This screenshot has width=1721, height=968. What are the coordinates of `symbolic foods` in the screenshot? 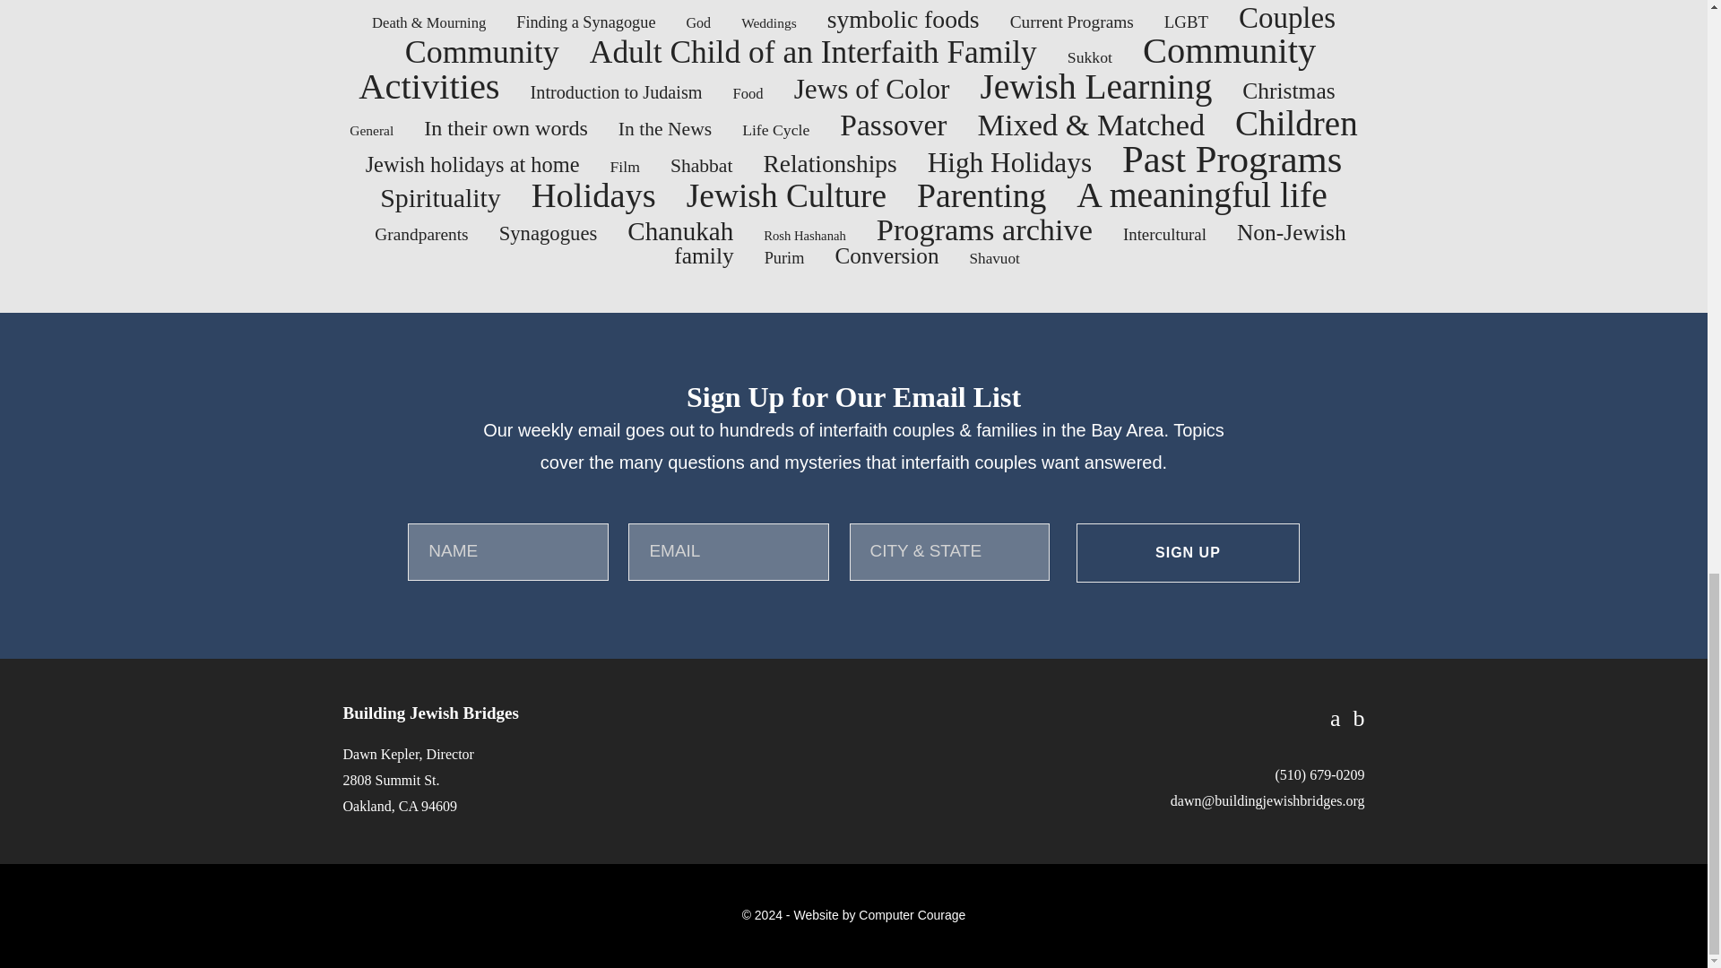 It's located at (904, 19).